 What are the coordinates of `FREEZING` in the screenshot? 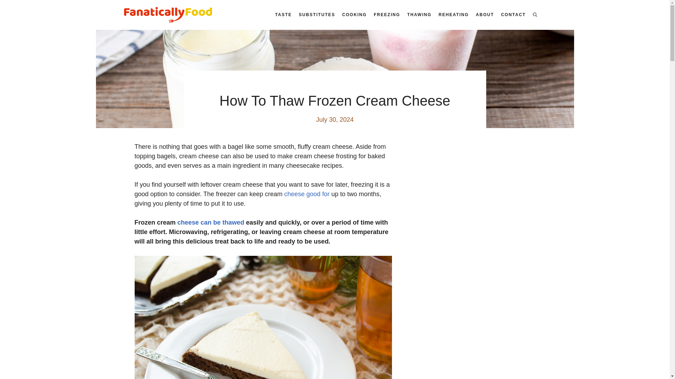 It's located at (387, 15).